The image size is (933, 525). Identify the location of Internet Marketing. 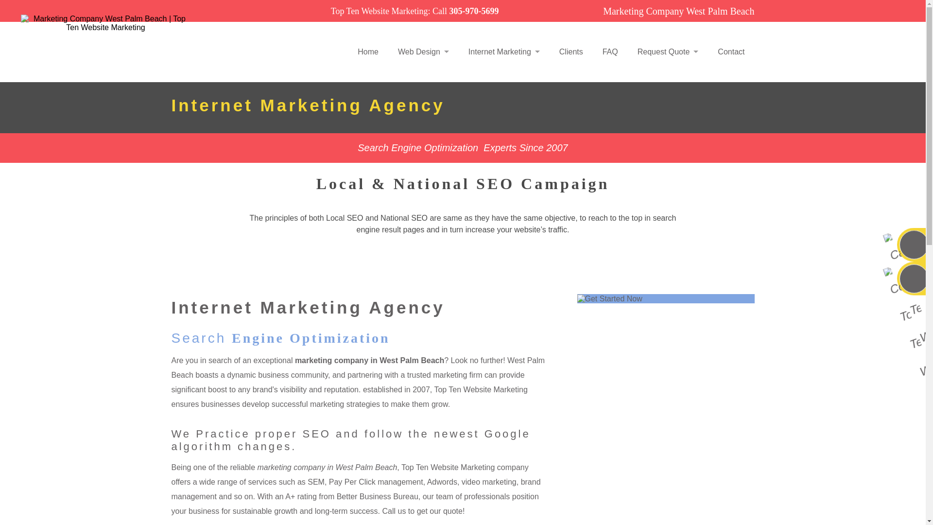
(504, 52).